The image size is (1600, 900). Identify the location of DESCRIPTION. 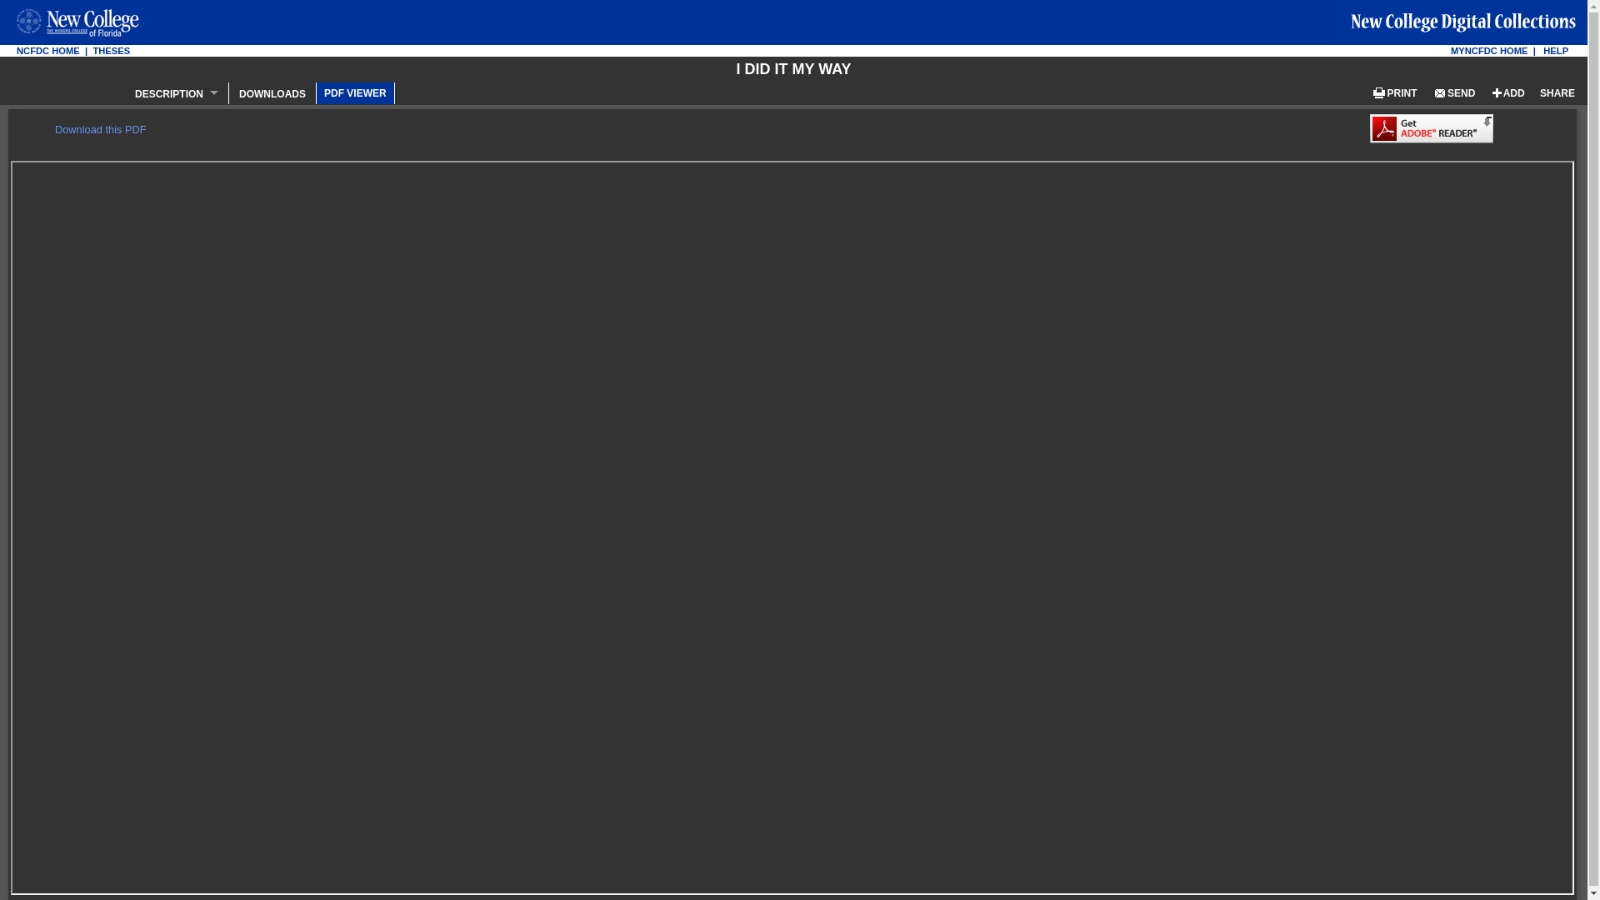
(177, 92).